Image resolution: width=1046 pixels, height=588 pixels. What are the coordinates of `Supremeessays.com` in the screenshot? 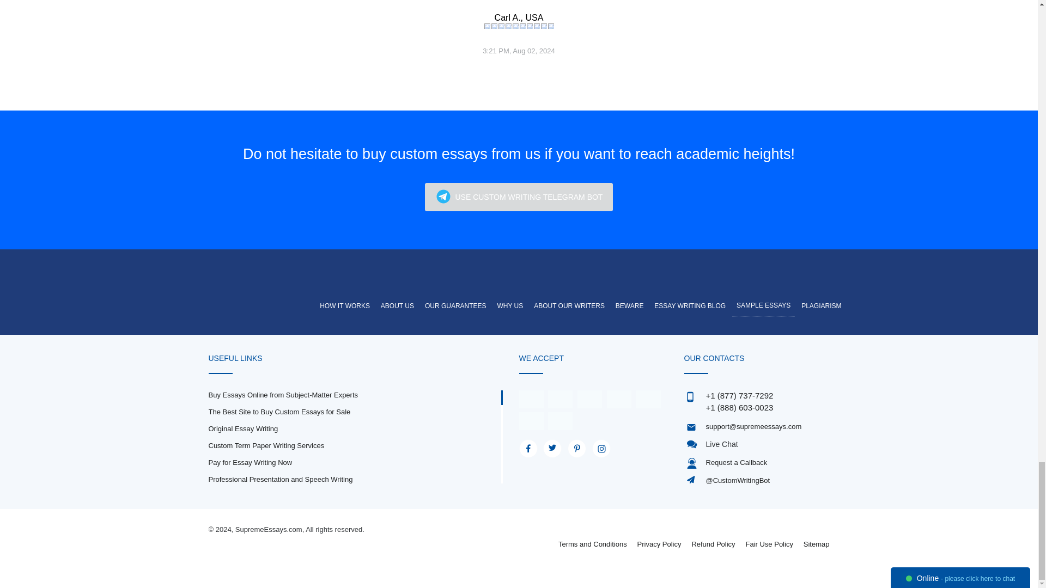 It's located at (269, 280).